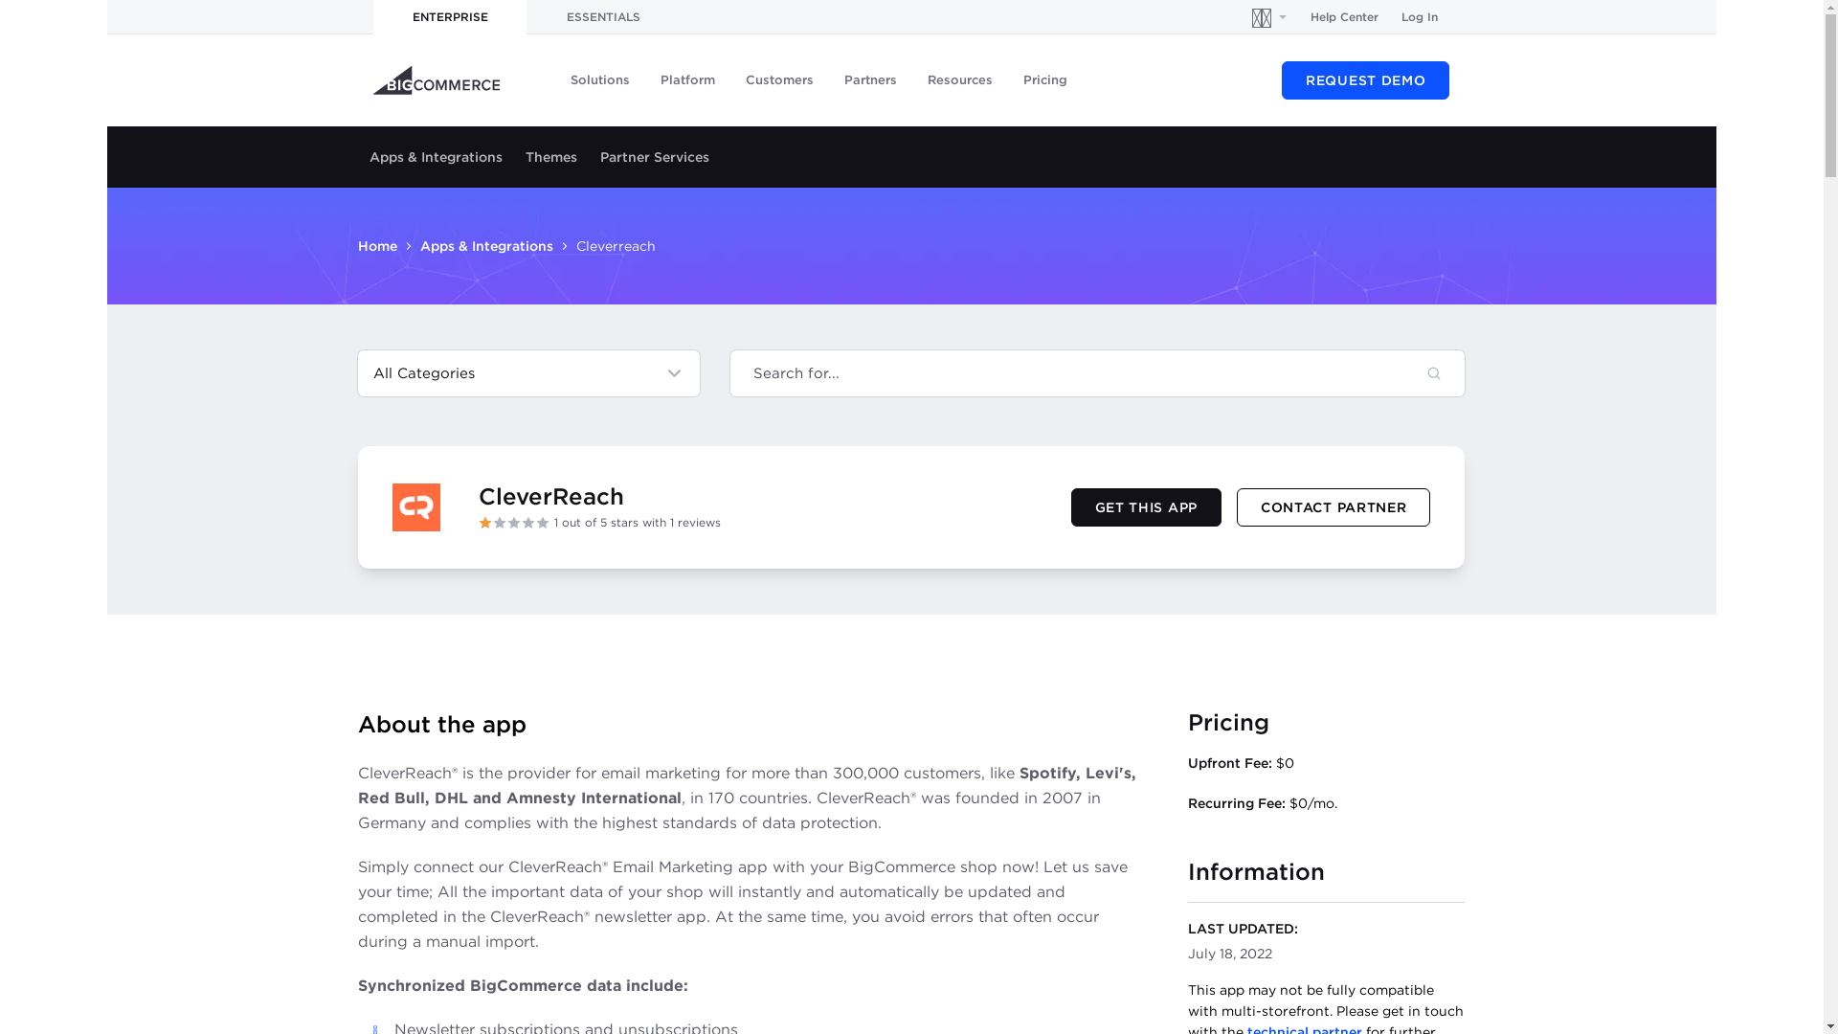 The height and width of the screenshot is (1034, 1838). What do you see at coordinates (779, 80) in the screenshot?
I see `Customers` at bounding box center [779, 80].